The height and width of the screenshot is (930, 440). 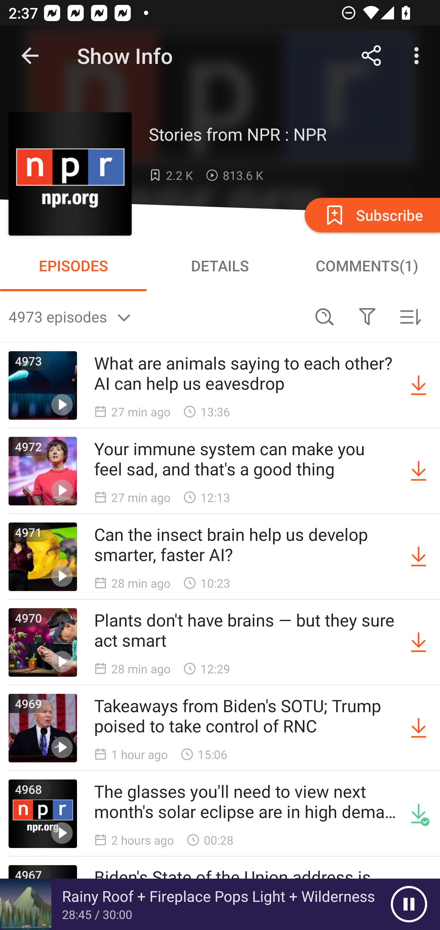 I want to click on Download, so click(x=419, y=642).